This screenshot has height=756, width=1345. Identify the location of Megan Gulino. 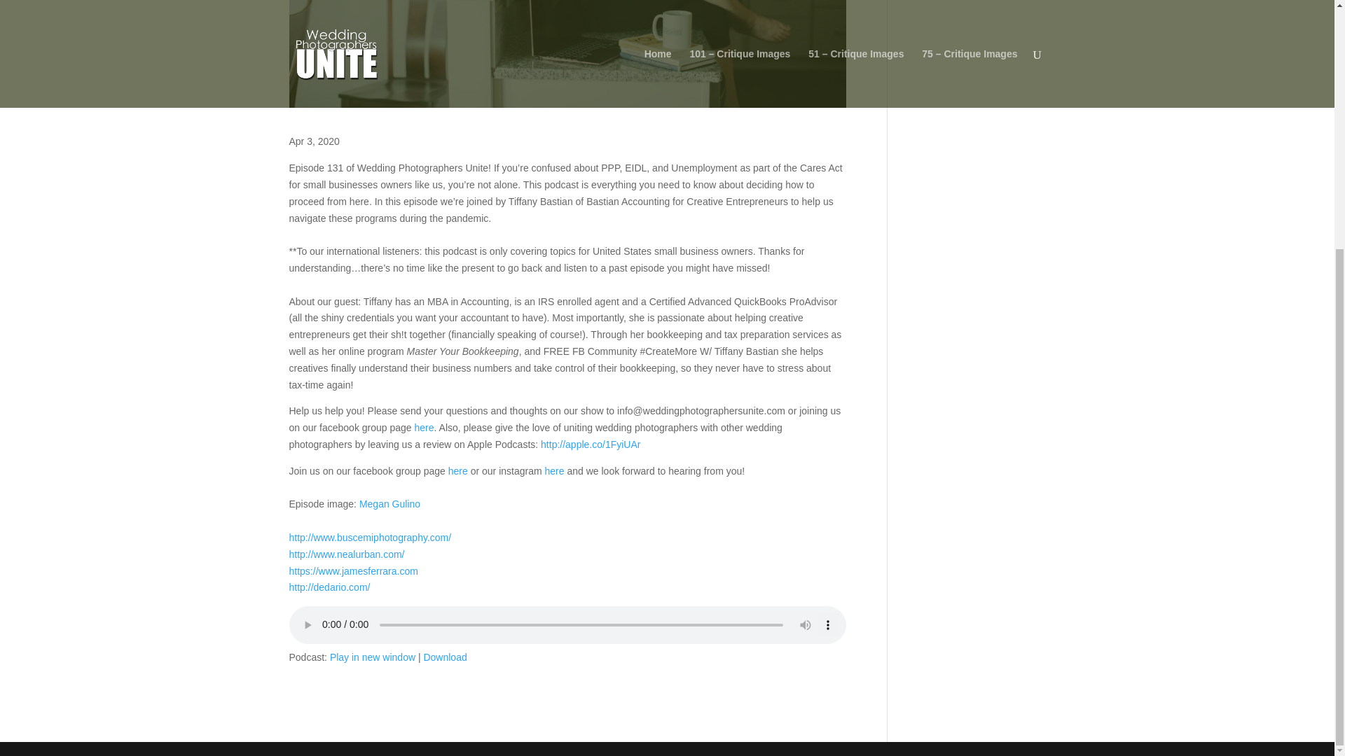
(389, 503).